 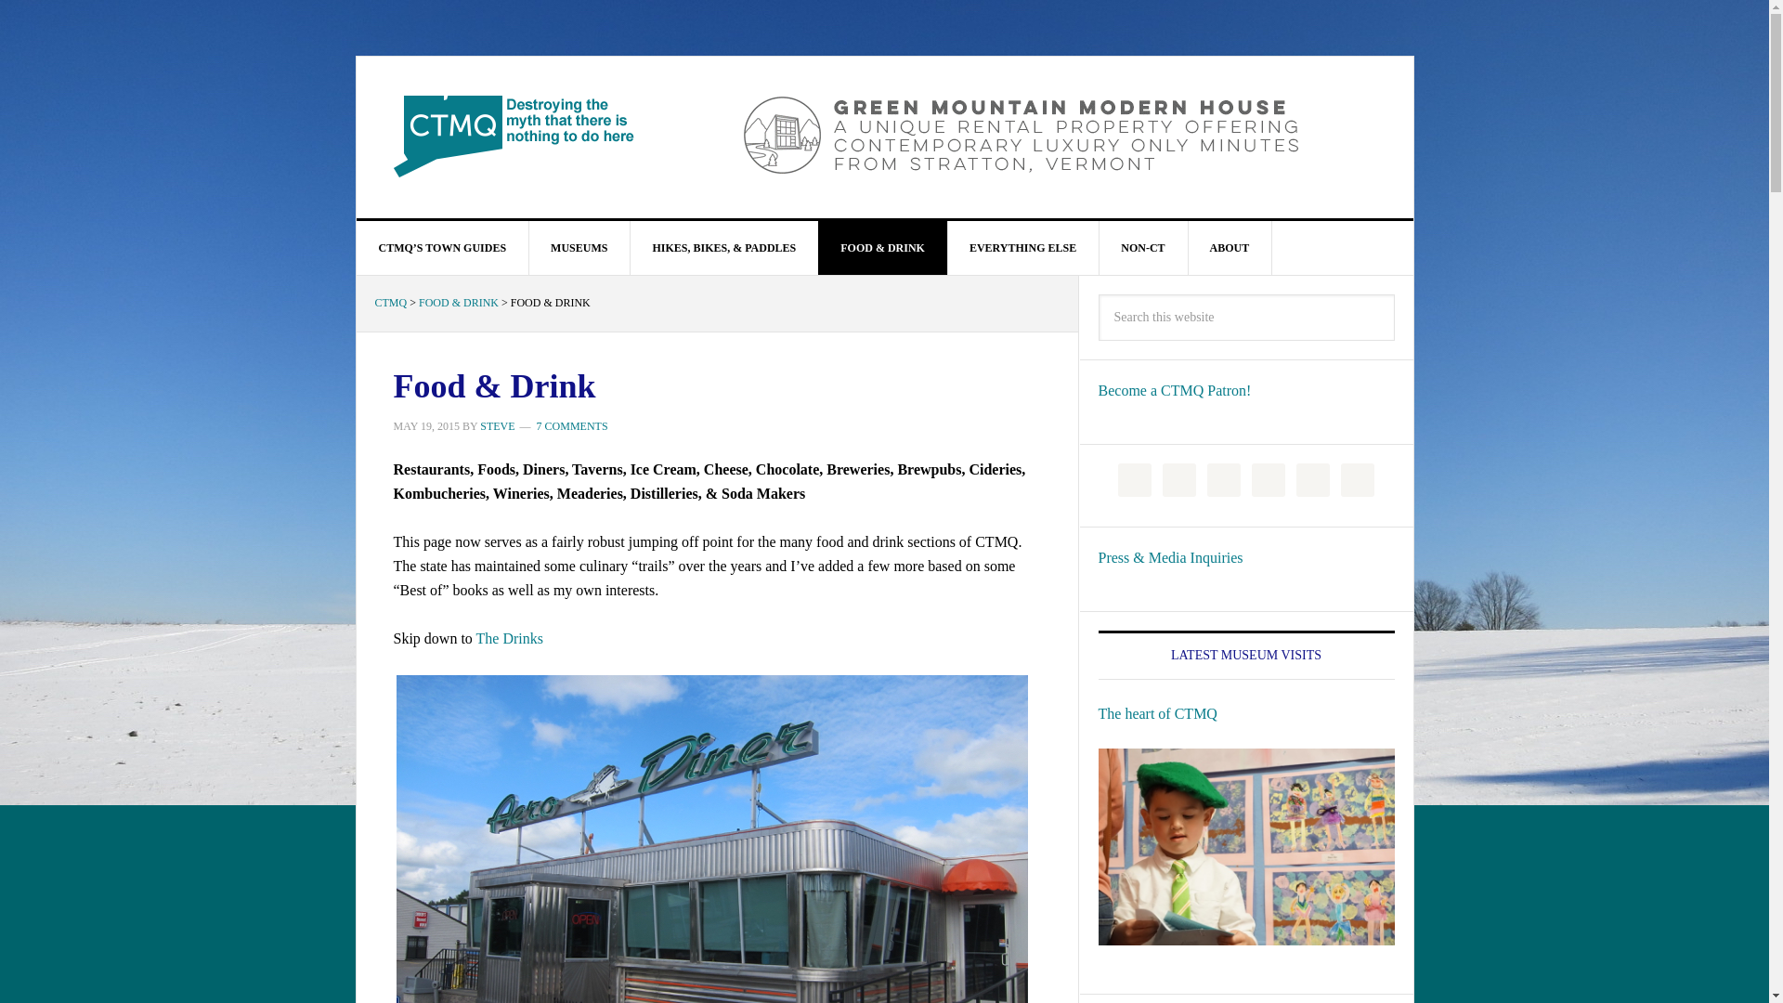 What do you see at coordinates (1230, 247) in the screenshot?
I see `ABOUT` at bounding box center [1230, 247].